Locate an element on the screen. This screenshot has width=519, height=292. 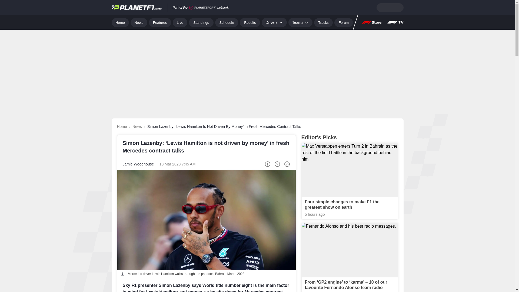
Home is located at coordinates (120, 22).